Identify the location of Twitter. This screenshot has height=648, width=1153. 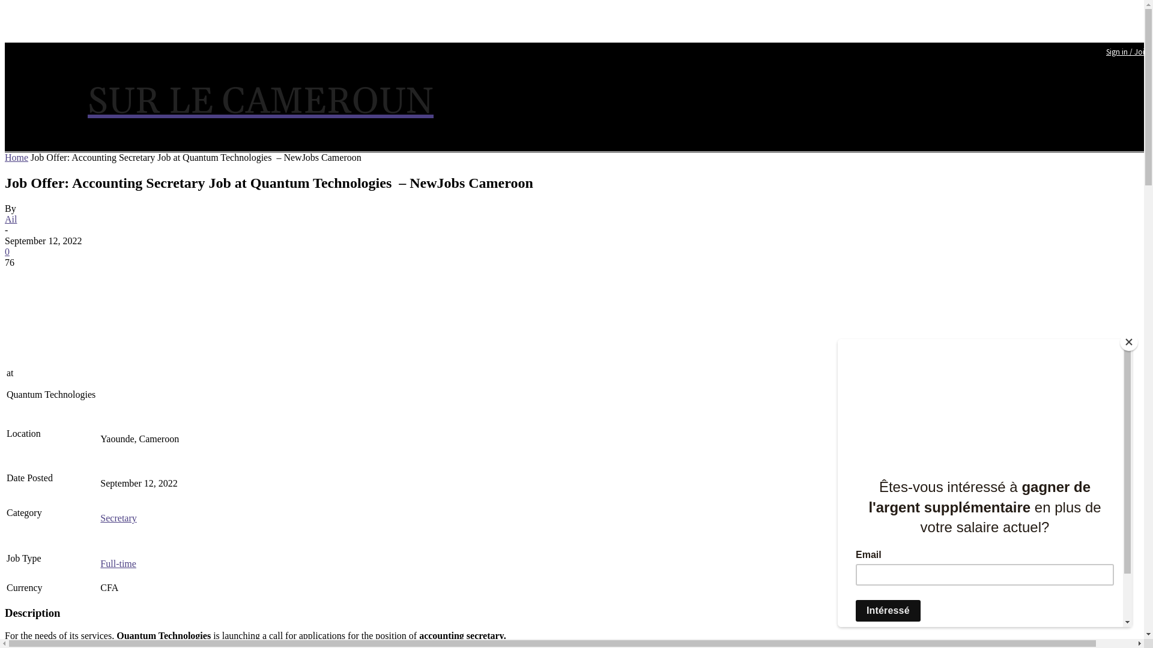
(476, 92).